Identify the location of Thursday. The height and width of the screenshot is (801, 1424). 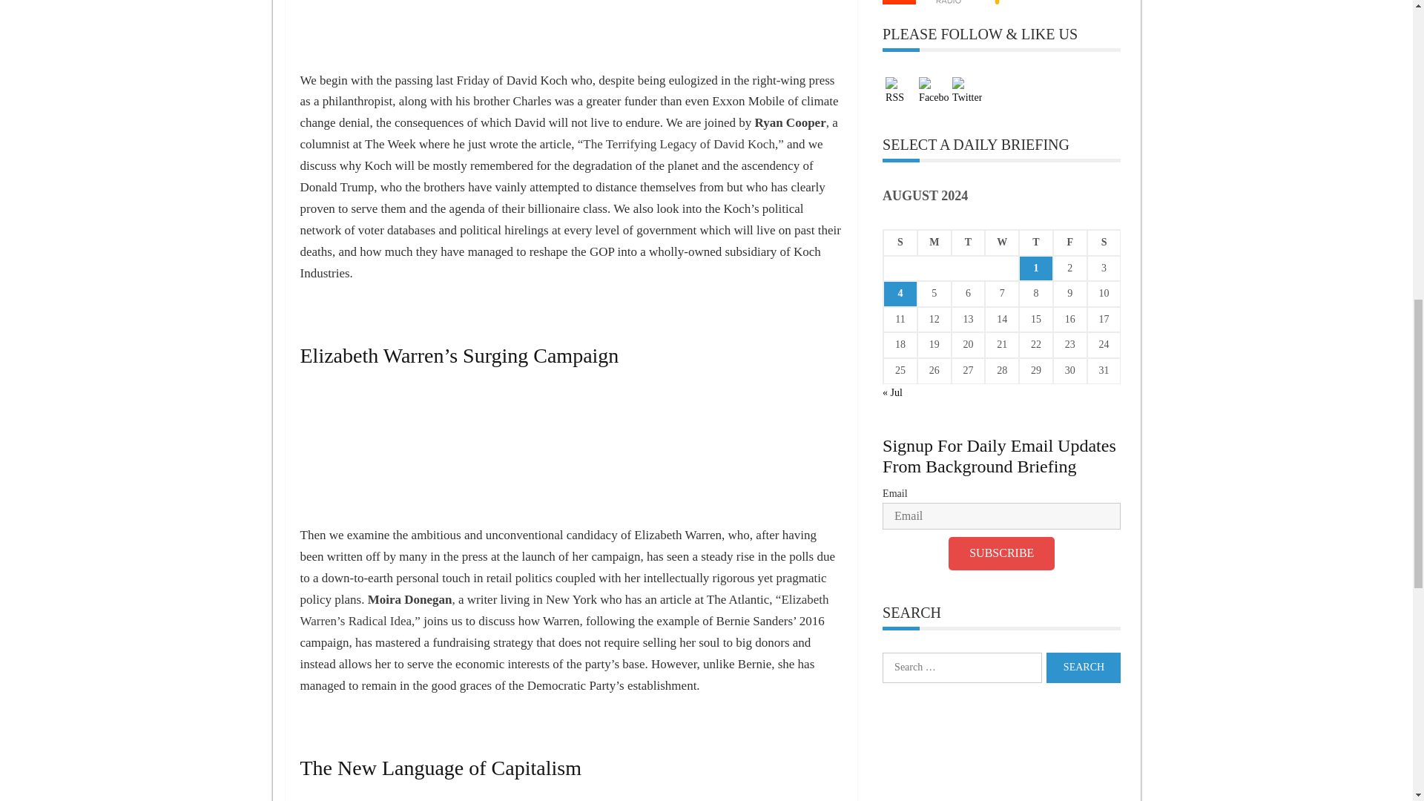
(1036, 242).